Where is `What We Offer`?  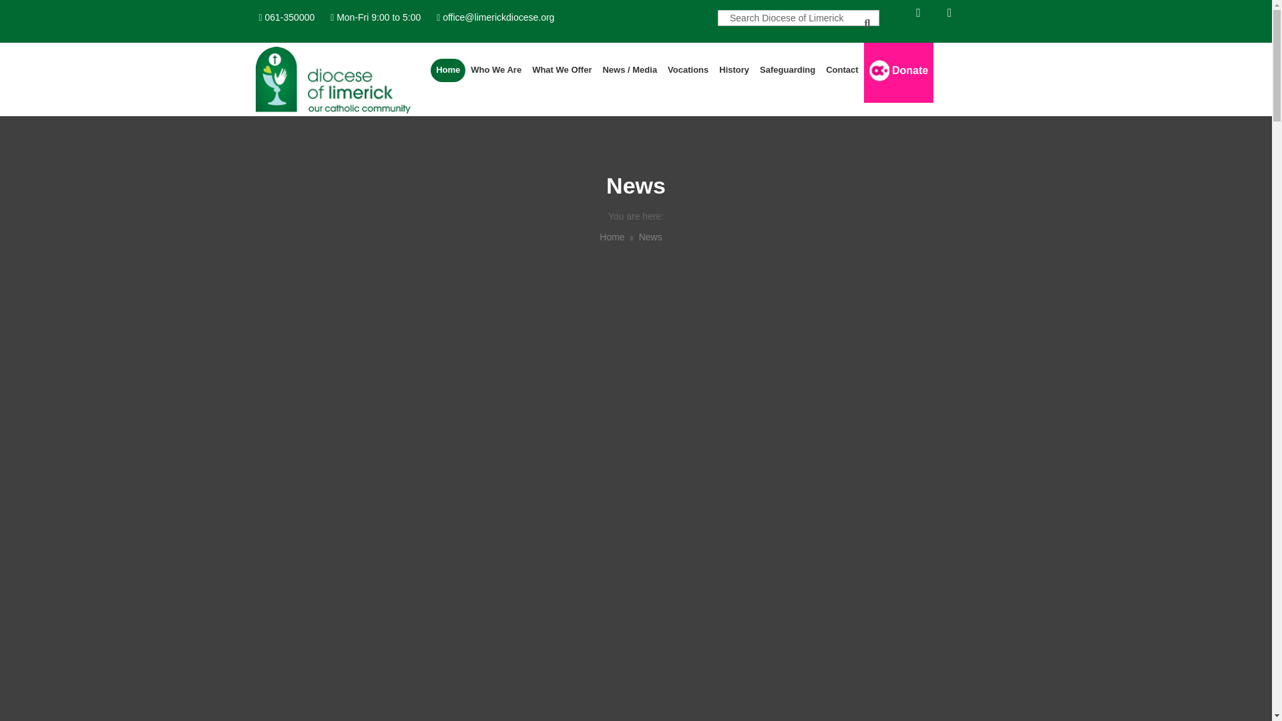
What We Offer is located at coordinates (562, 70).